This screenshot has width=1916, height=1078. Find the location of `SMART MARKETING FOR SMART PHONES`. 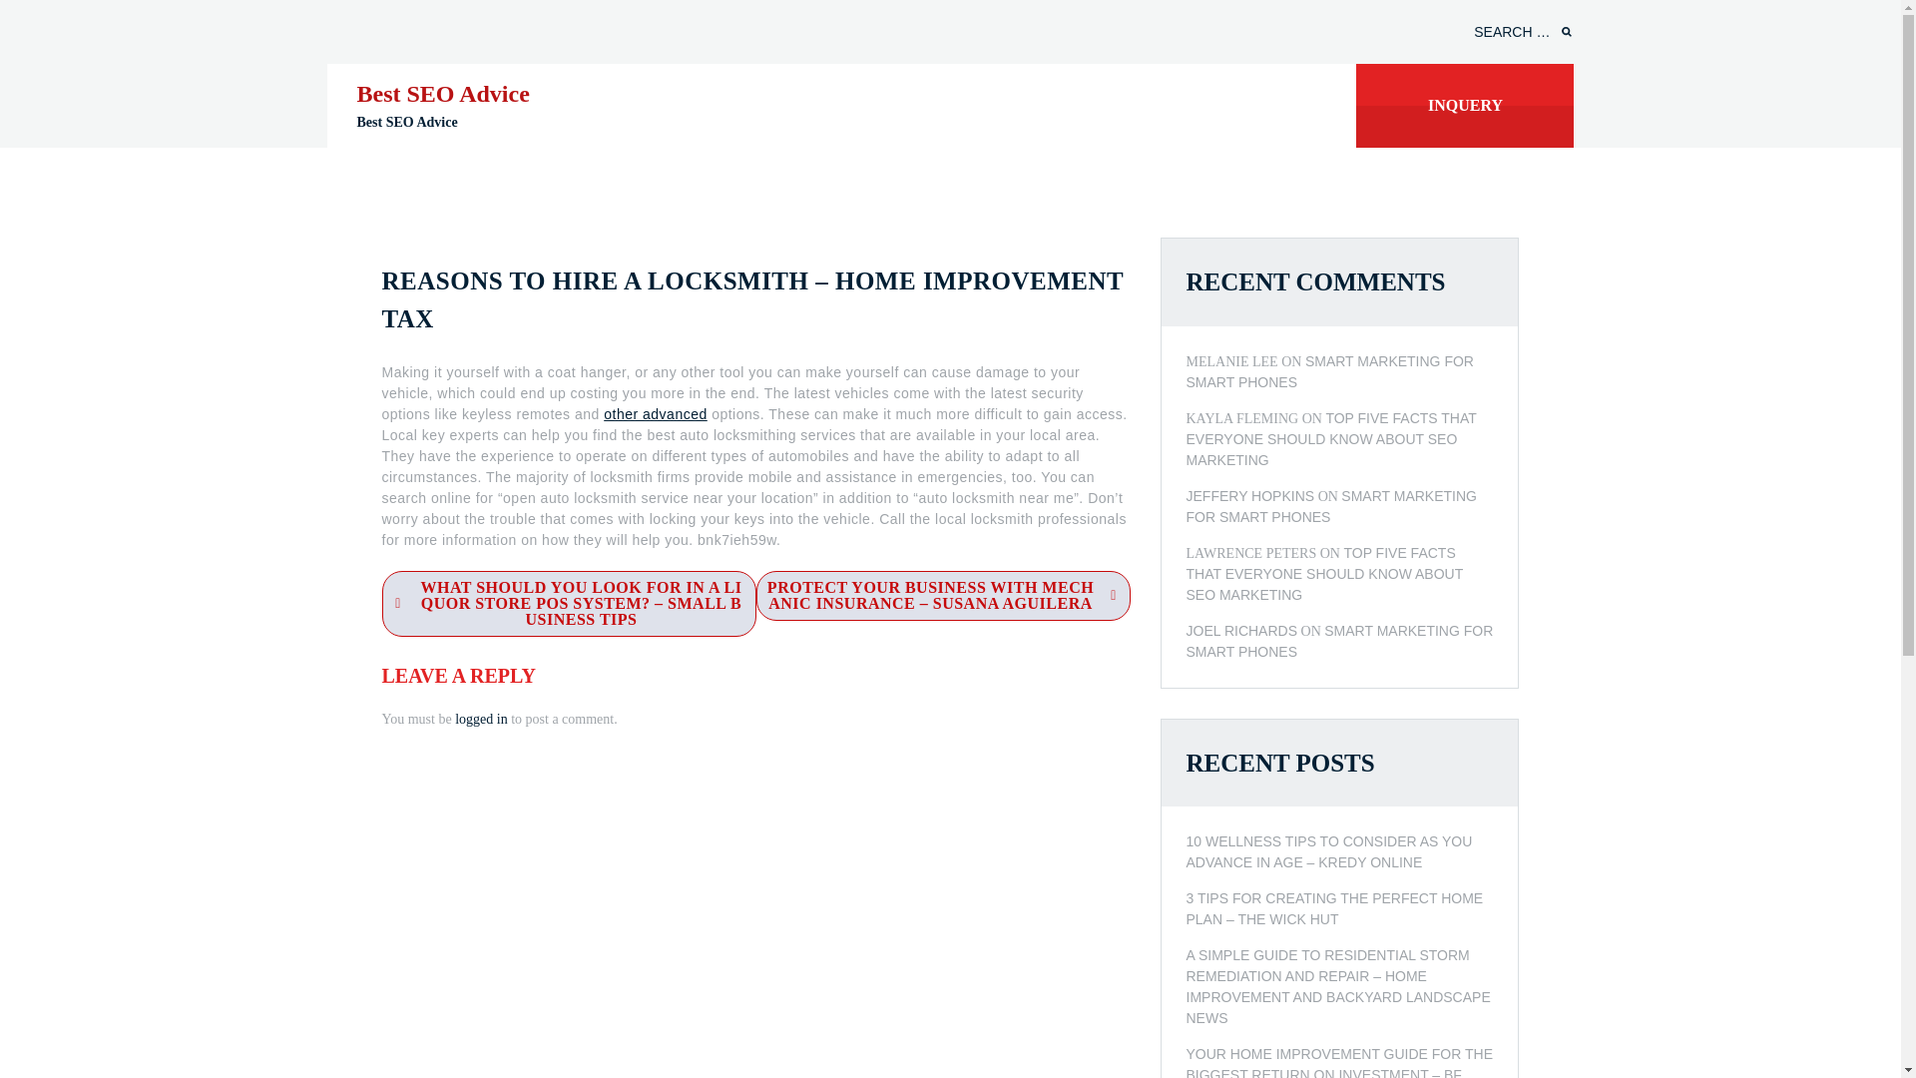

SMART MARKETING FOR SMART PHONES is located at coordinates (1339, 641).